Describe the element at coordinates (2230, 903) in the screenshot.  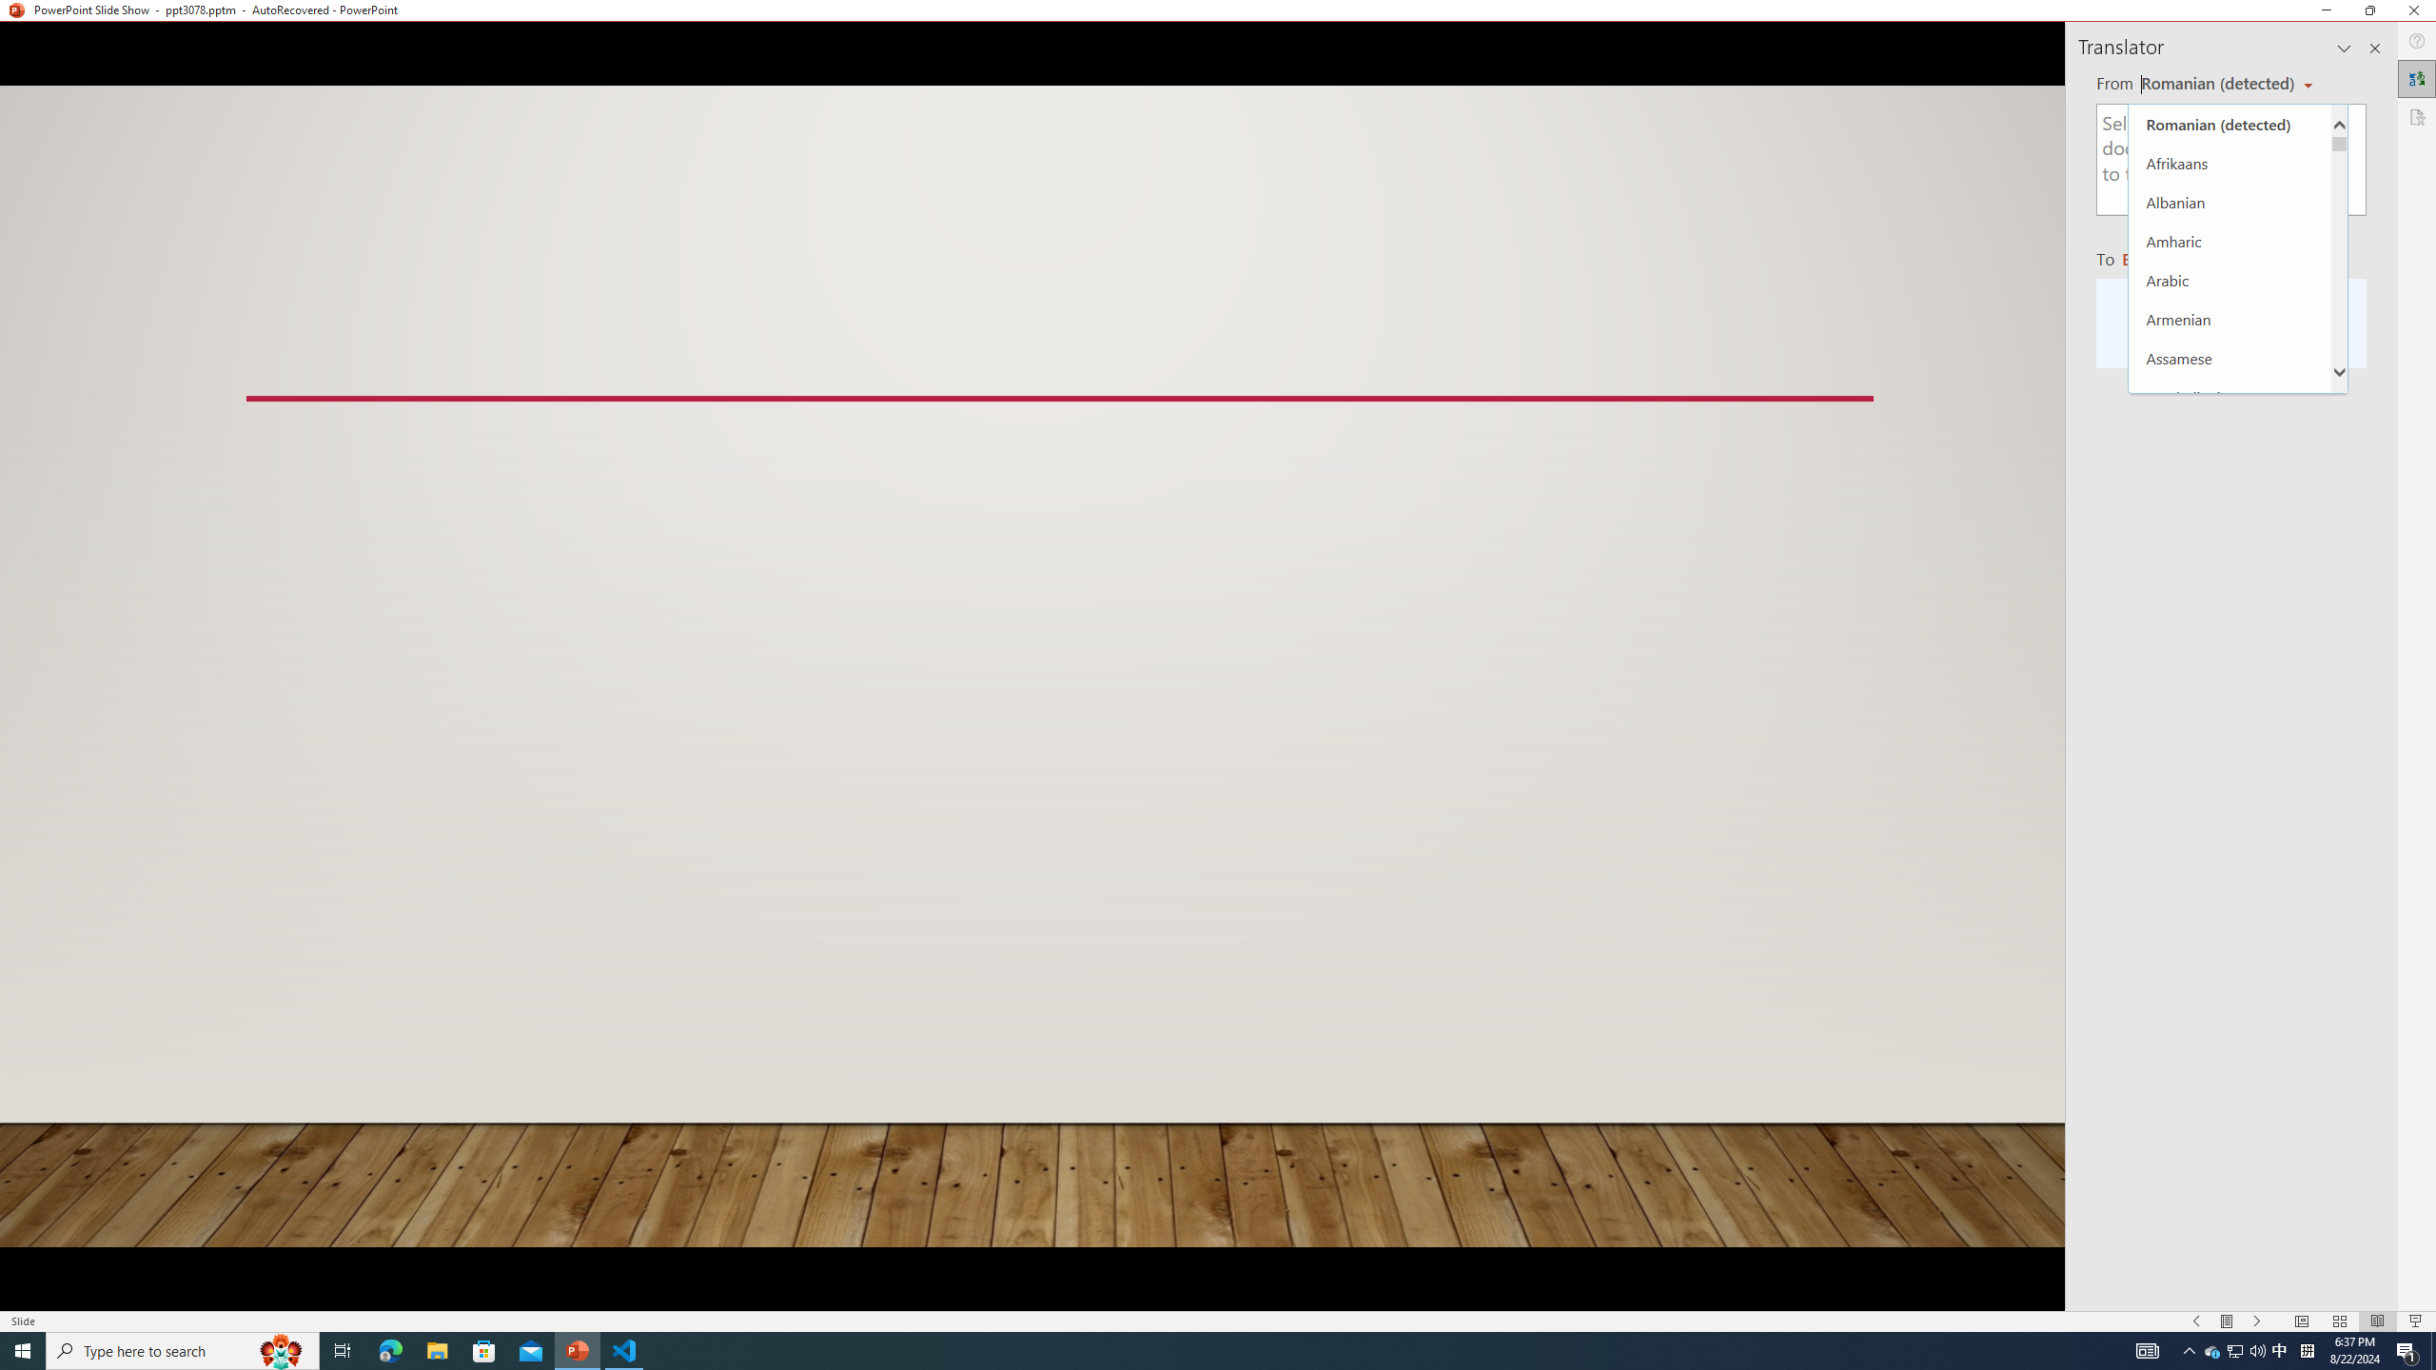
I see `Chinese Traditional` at that location.